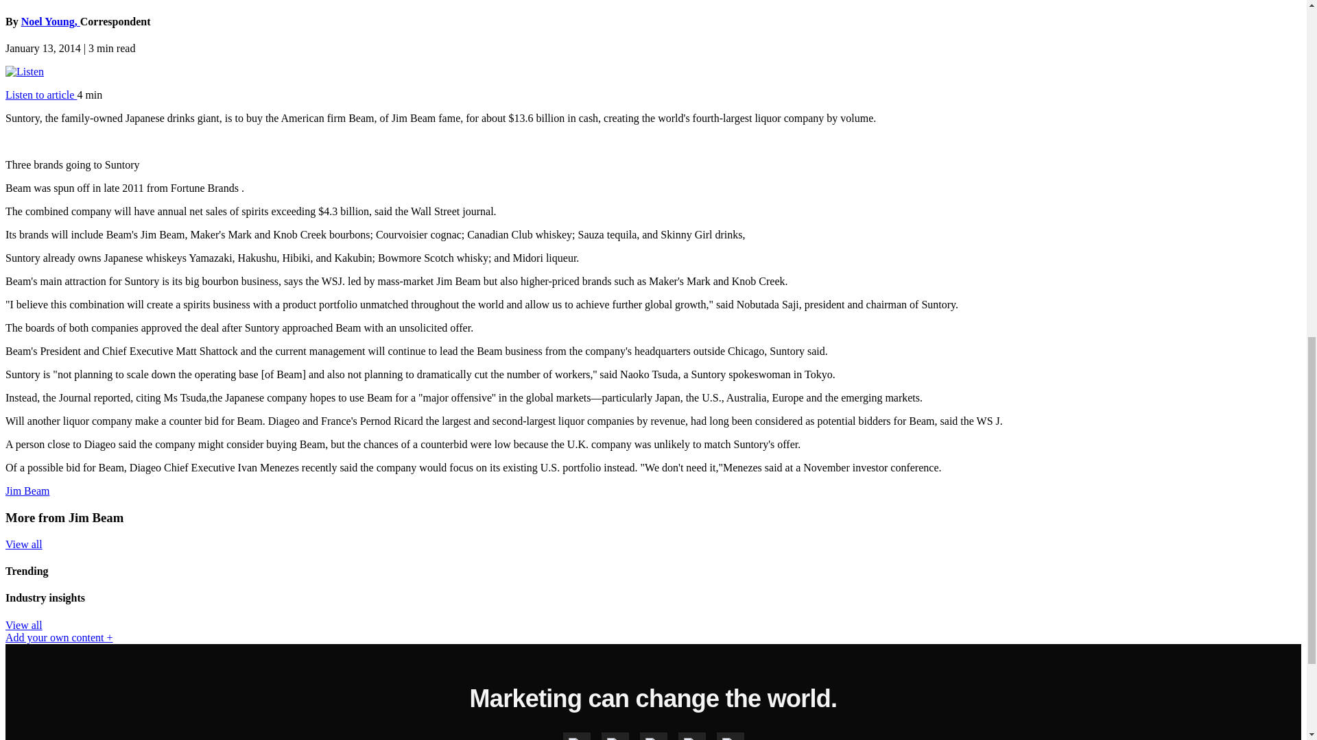 Image resolution: width=1317 pixels, height=740 pixels. Describe the element at coordinates (51, 21) in the screenshot. I see `Noel Young,` at that location.